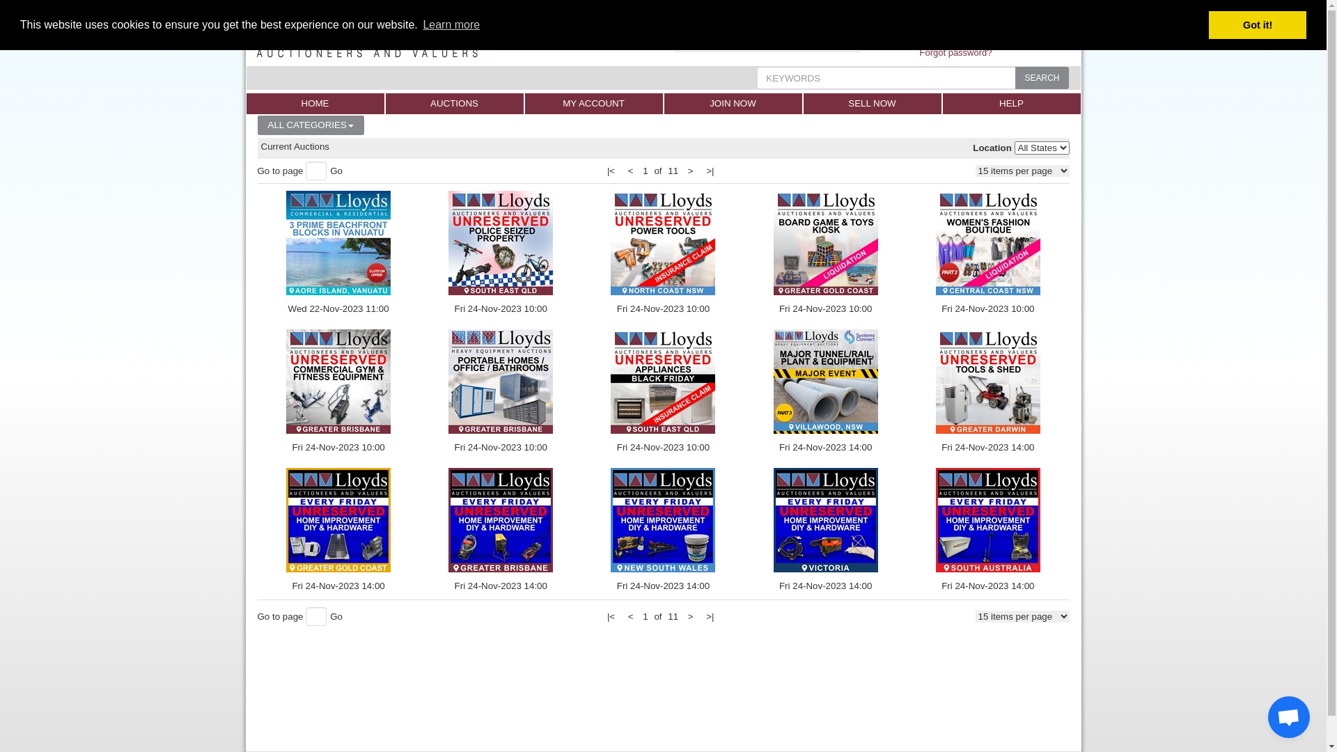 This screenshot has height=752, width=1337. I want to click on HELP, so click(1012, 104).